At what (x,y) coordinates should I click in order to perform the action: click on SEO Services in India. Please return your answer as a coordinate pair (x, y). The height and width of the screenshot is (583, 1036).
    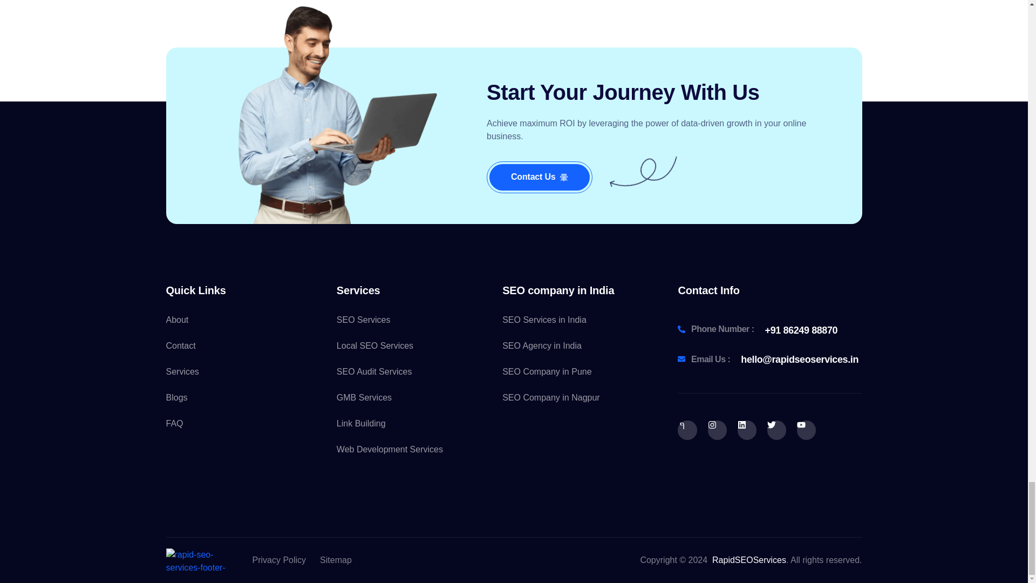
    Looking at the image, I should click on (580, 320).